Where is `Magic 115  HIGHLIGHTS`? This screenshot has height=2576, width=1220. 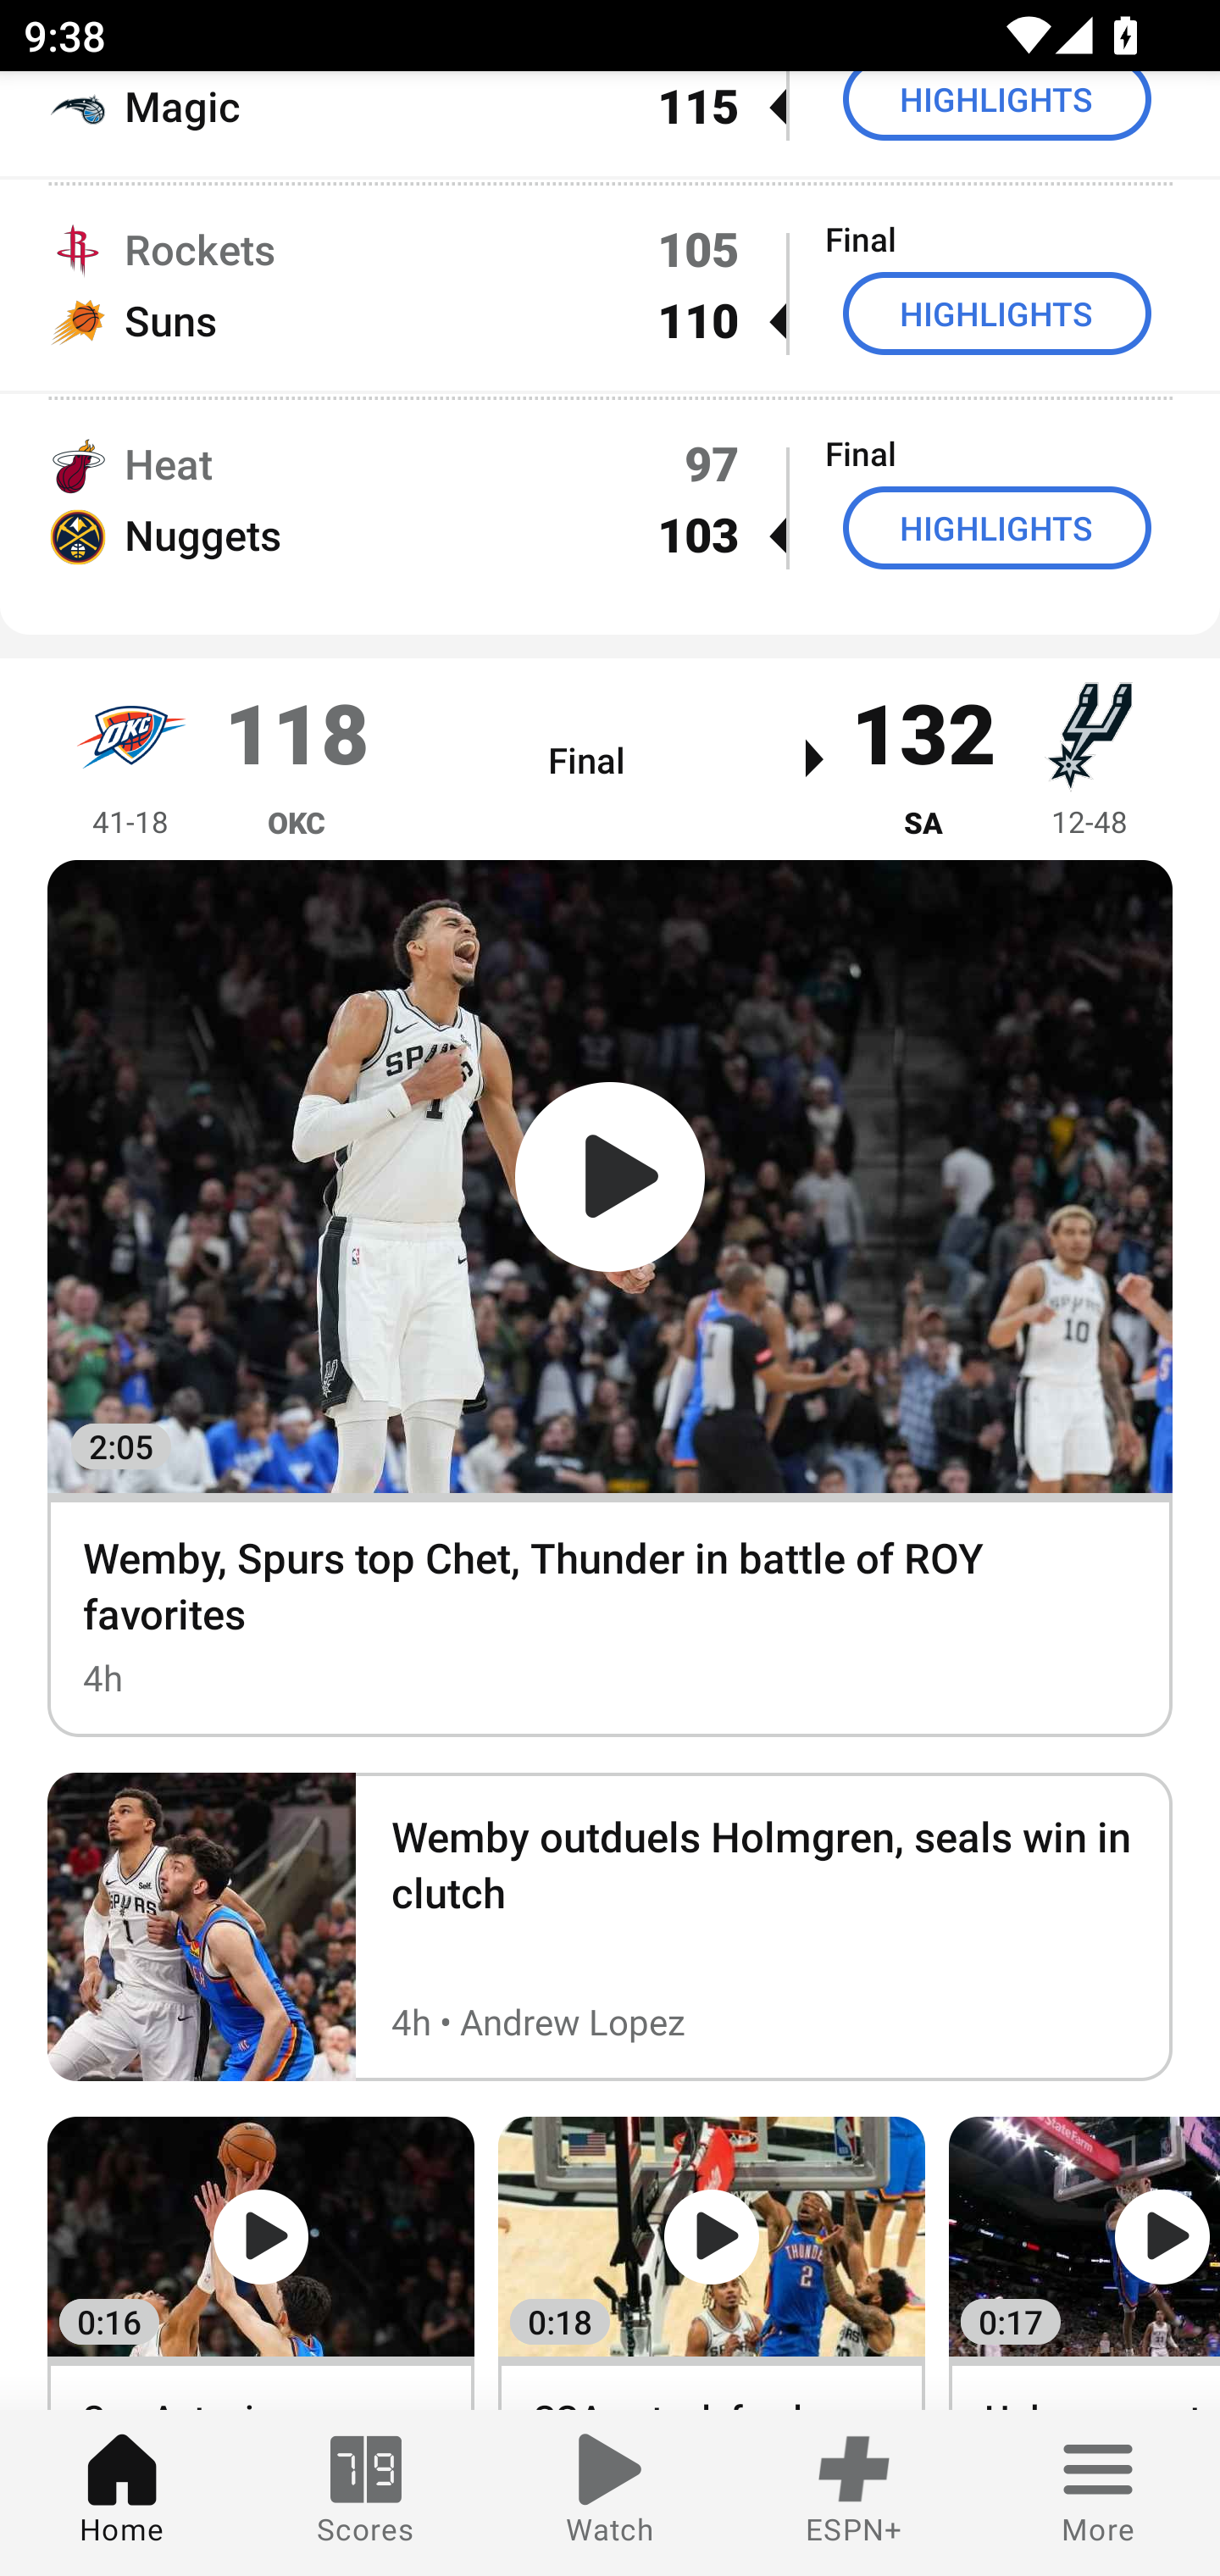 Magic 115  HIGHLIGHTS is located at coordinates (610, 124).